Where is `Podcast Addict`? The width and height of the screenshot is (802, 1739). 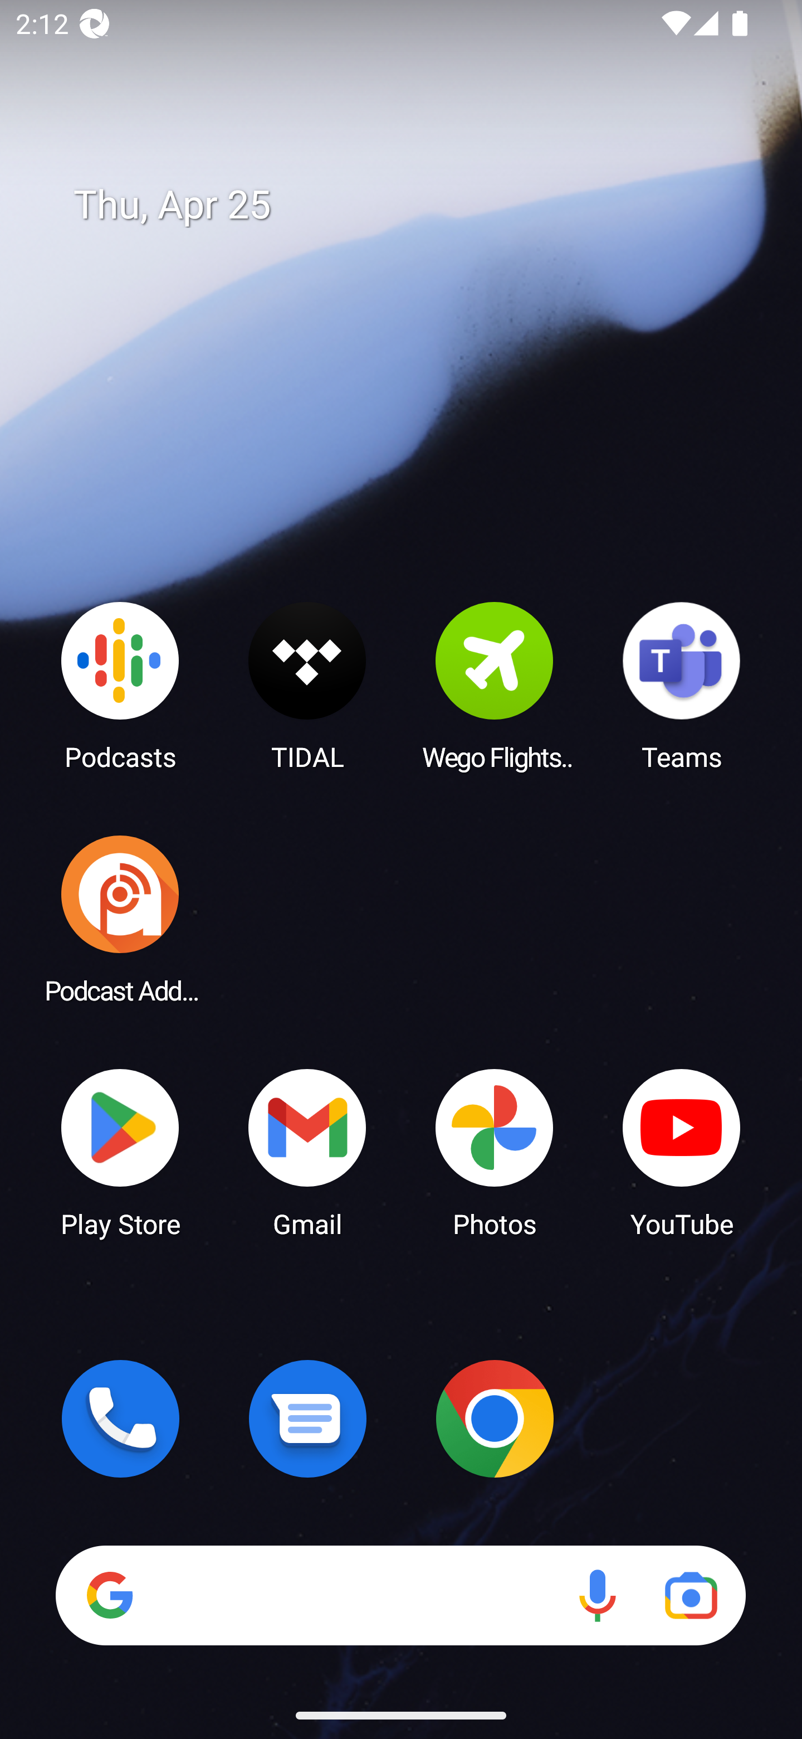
Podcast Addict is located at coordinates (120, 919).